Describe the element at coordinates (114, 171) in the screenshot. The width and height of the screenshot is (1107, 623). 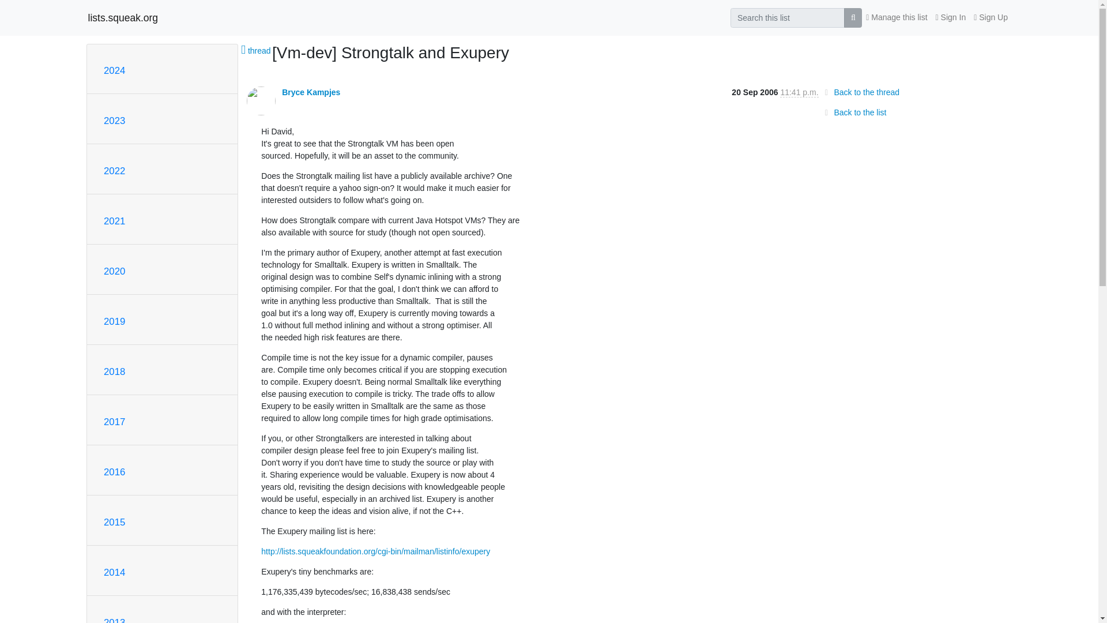
I see `2022` at that location.